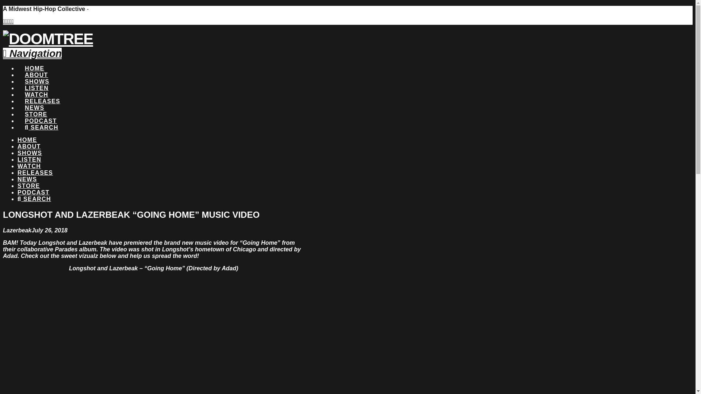  I want to click on SEARCH, so click(34, 199).